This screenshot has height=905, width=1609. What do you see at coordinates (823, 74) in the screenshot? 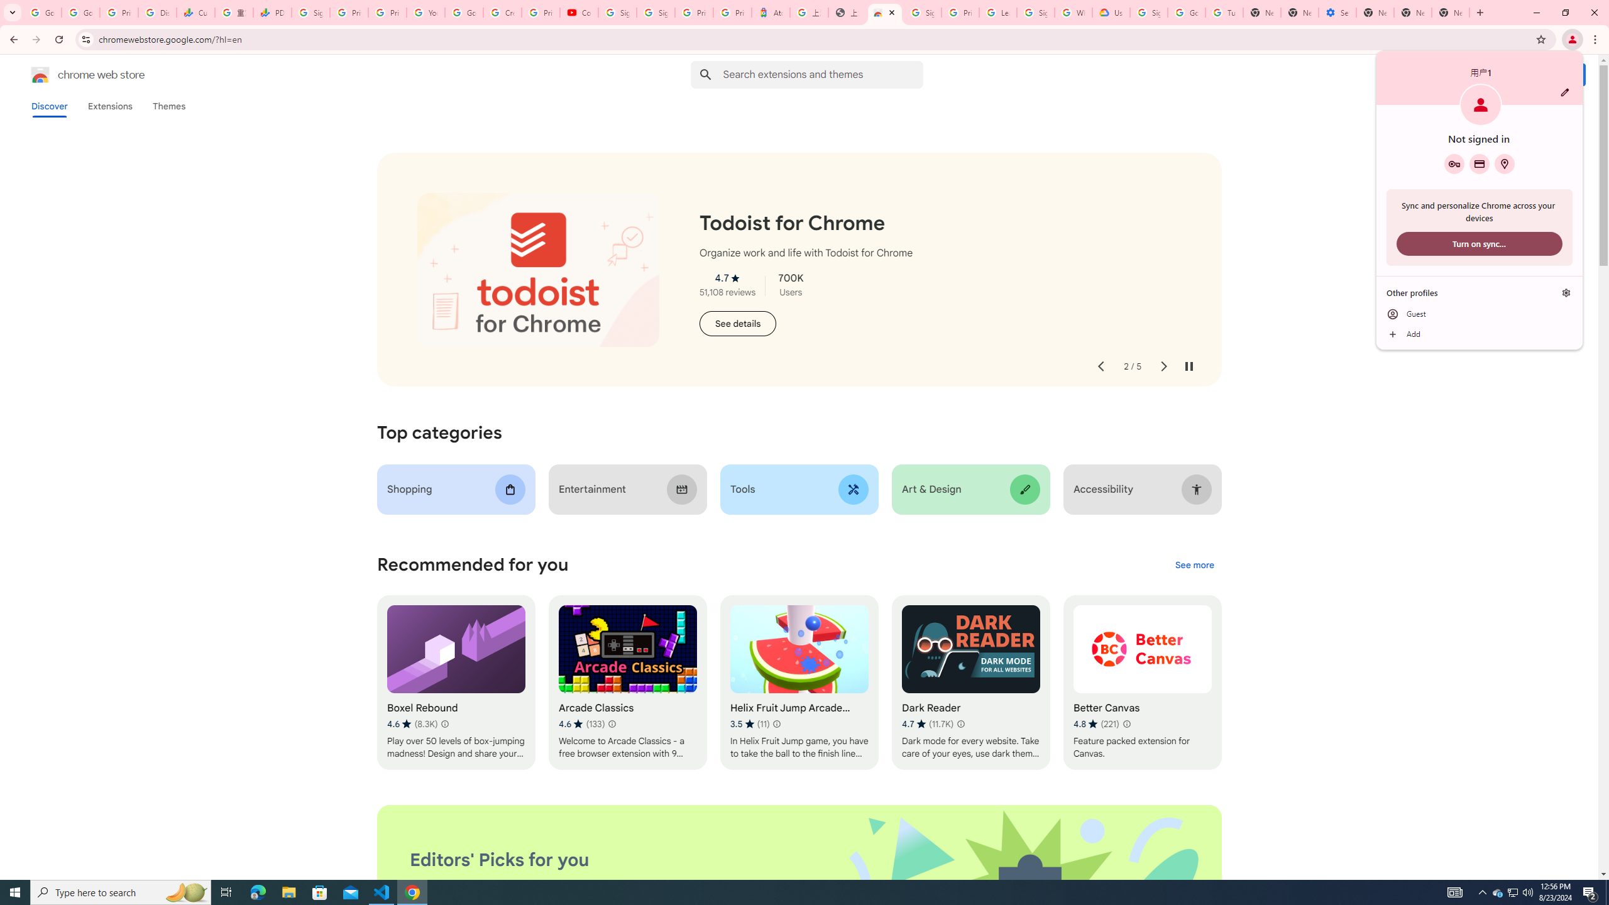
I see `Search input` at bounding box center [823, 74].